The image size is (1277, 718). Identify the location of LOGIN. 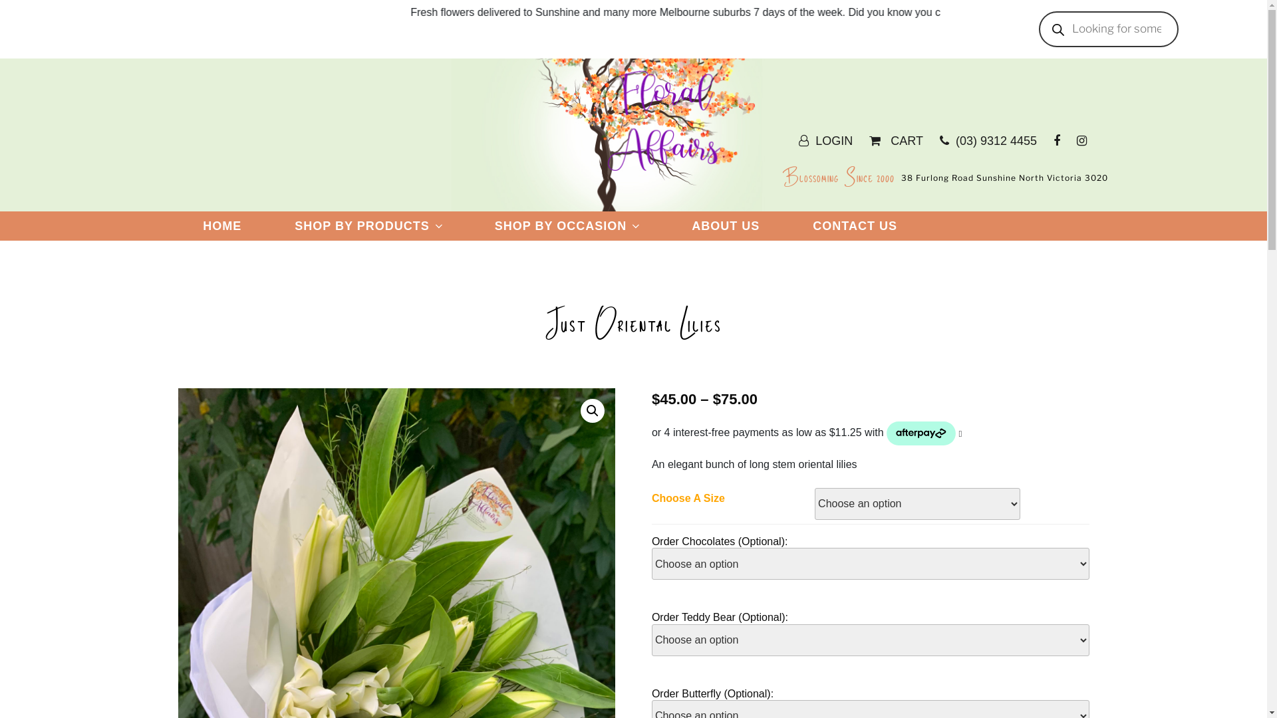
(834, 141).